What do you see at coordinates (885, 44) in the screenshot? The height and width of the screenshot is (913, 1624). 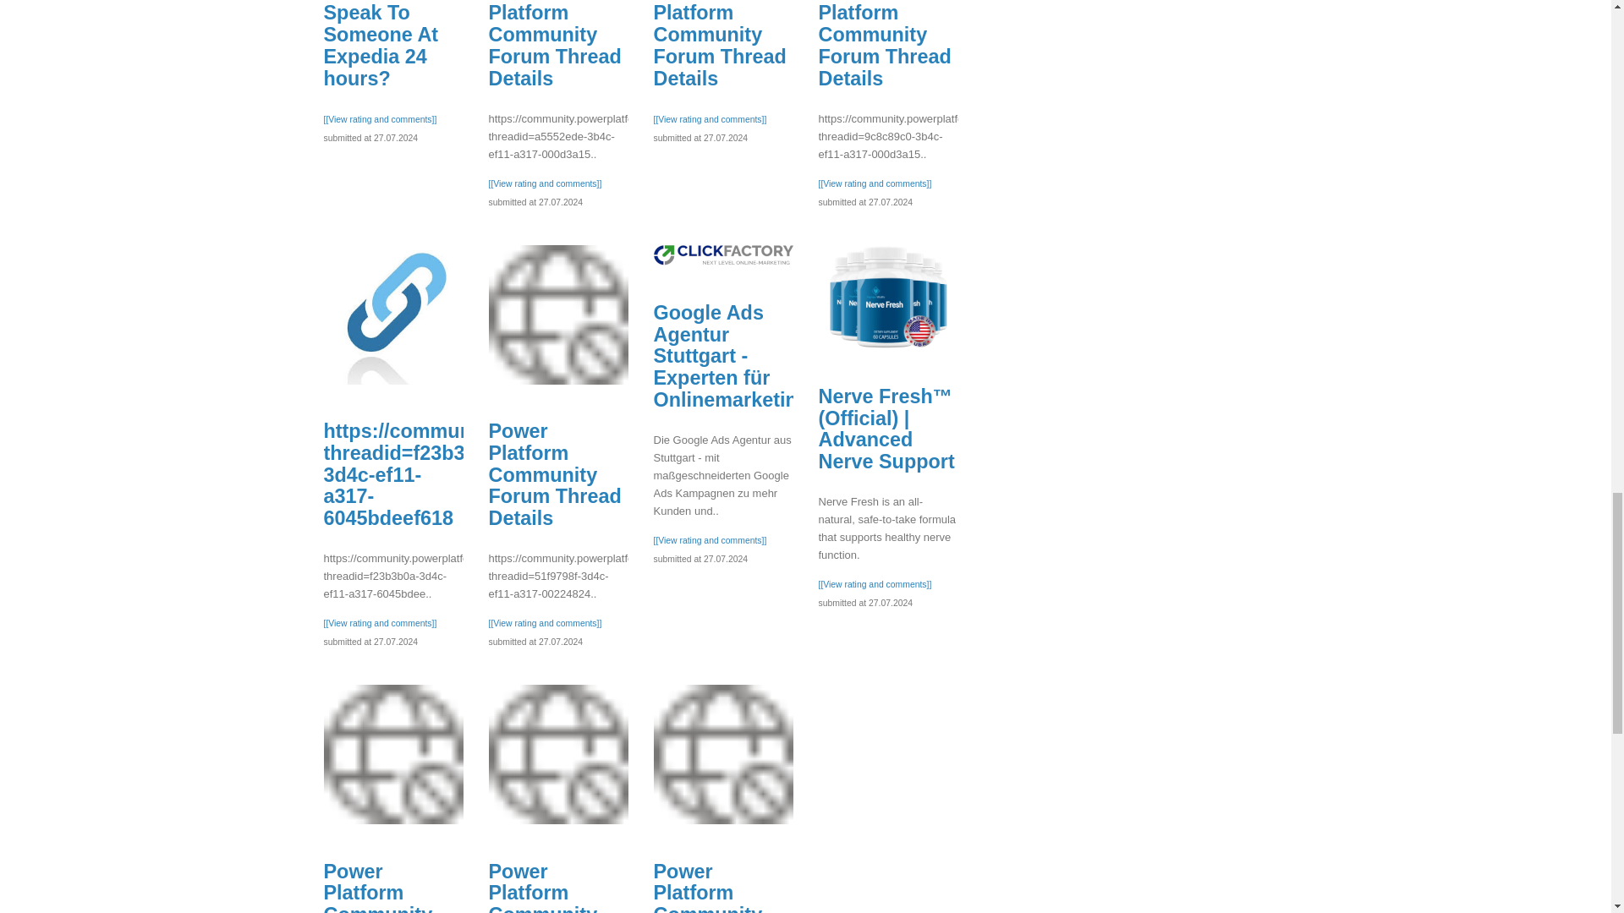 I see `Power Platform Community Forum Thread Details` at bounding box center [885, 44].